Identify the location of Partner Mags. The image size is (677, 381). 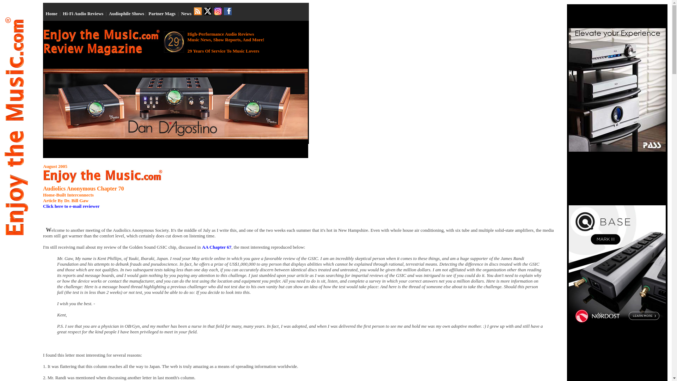
(161, 13).